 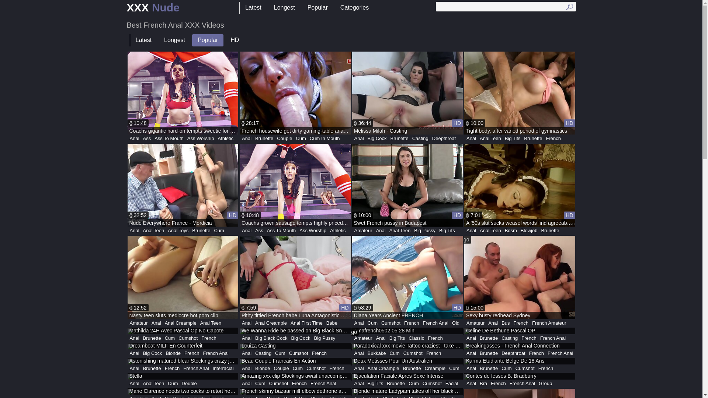 What do you see at coordinates (444, 139) in the screenshot?
I see `Deepthroat` at bounding box center [444, 139].